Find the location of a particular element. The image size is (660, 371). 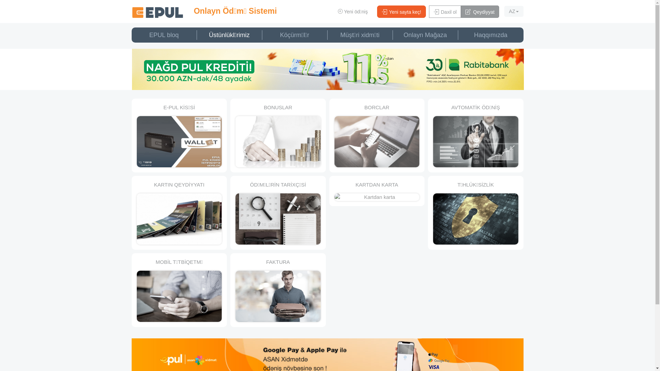

BONUSLAR is located at coordinates (278, 135).